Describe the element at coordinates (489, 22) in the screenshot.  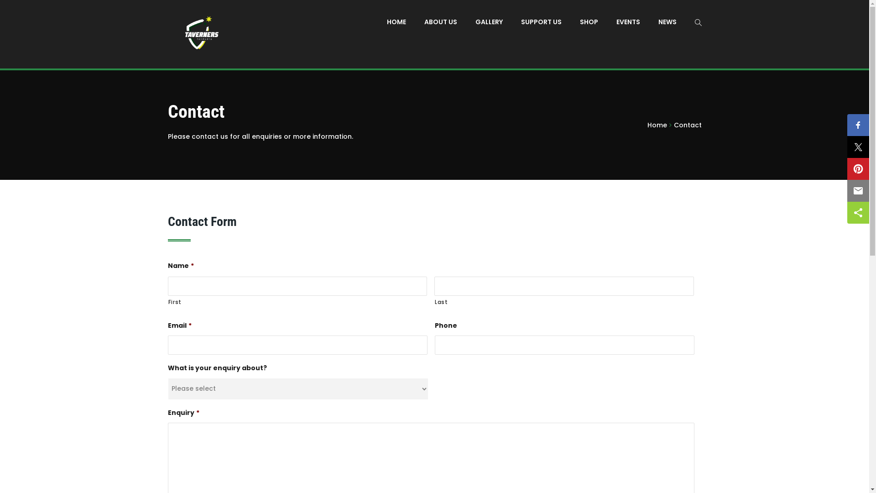
I see `GALLERY` at that location.